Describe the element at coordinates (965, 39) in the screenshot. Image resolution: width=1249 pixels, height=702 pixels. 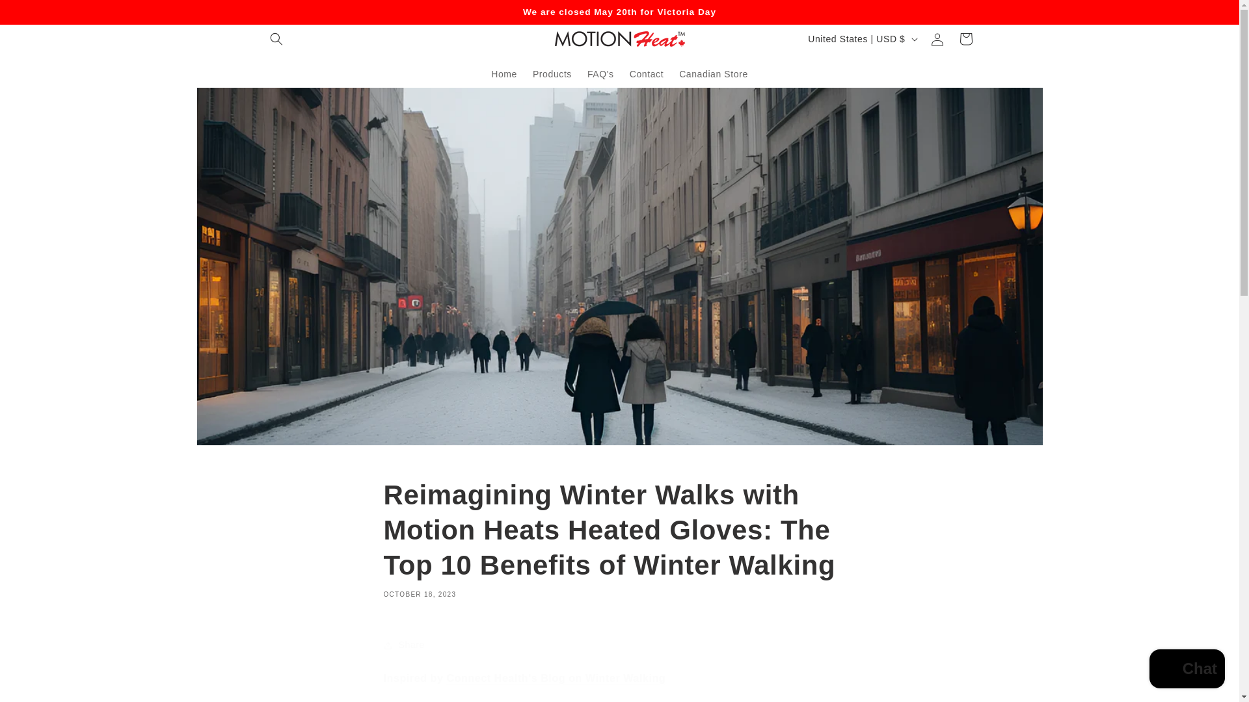
I see `Cart` at that location.